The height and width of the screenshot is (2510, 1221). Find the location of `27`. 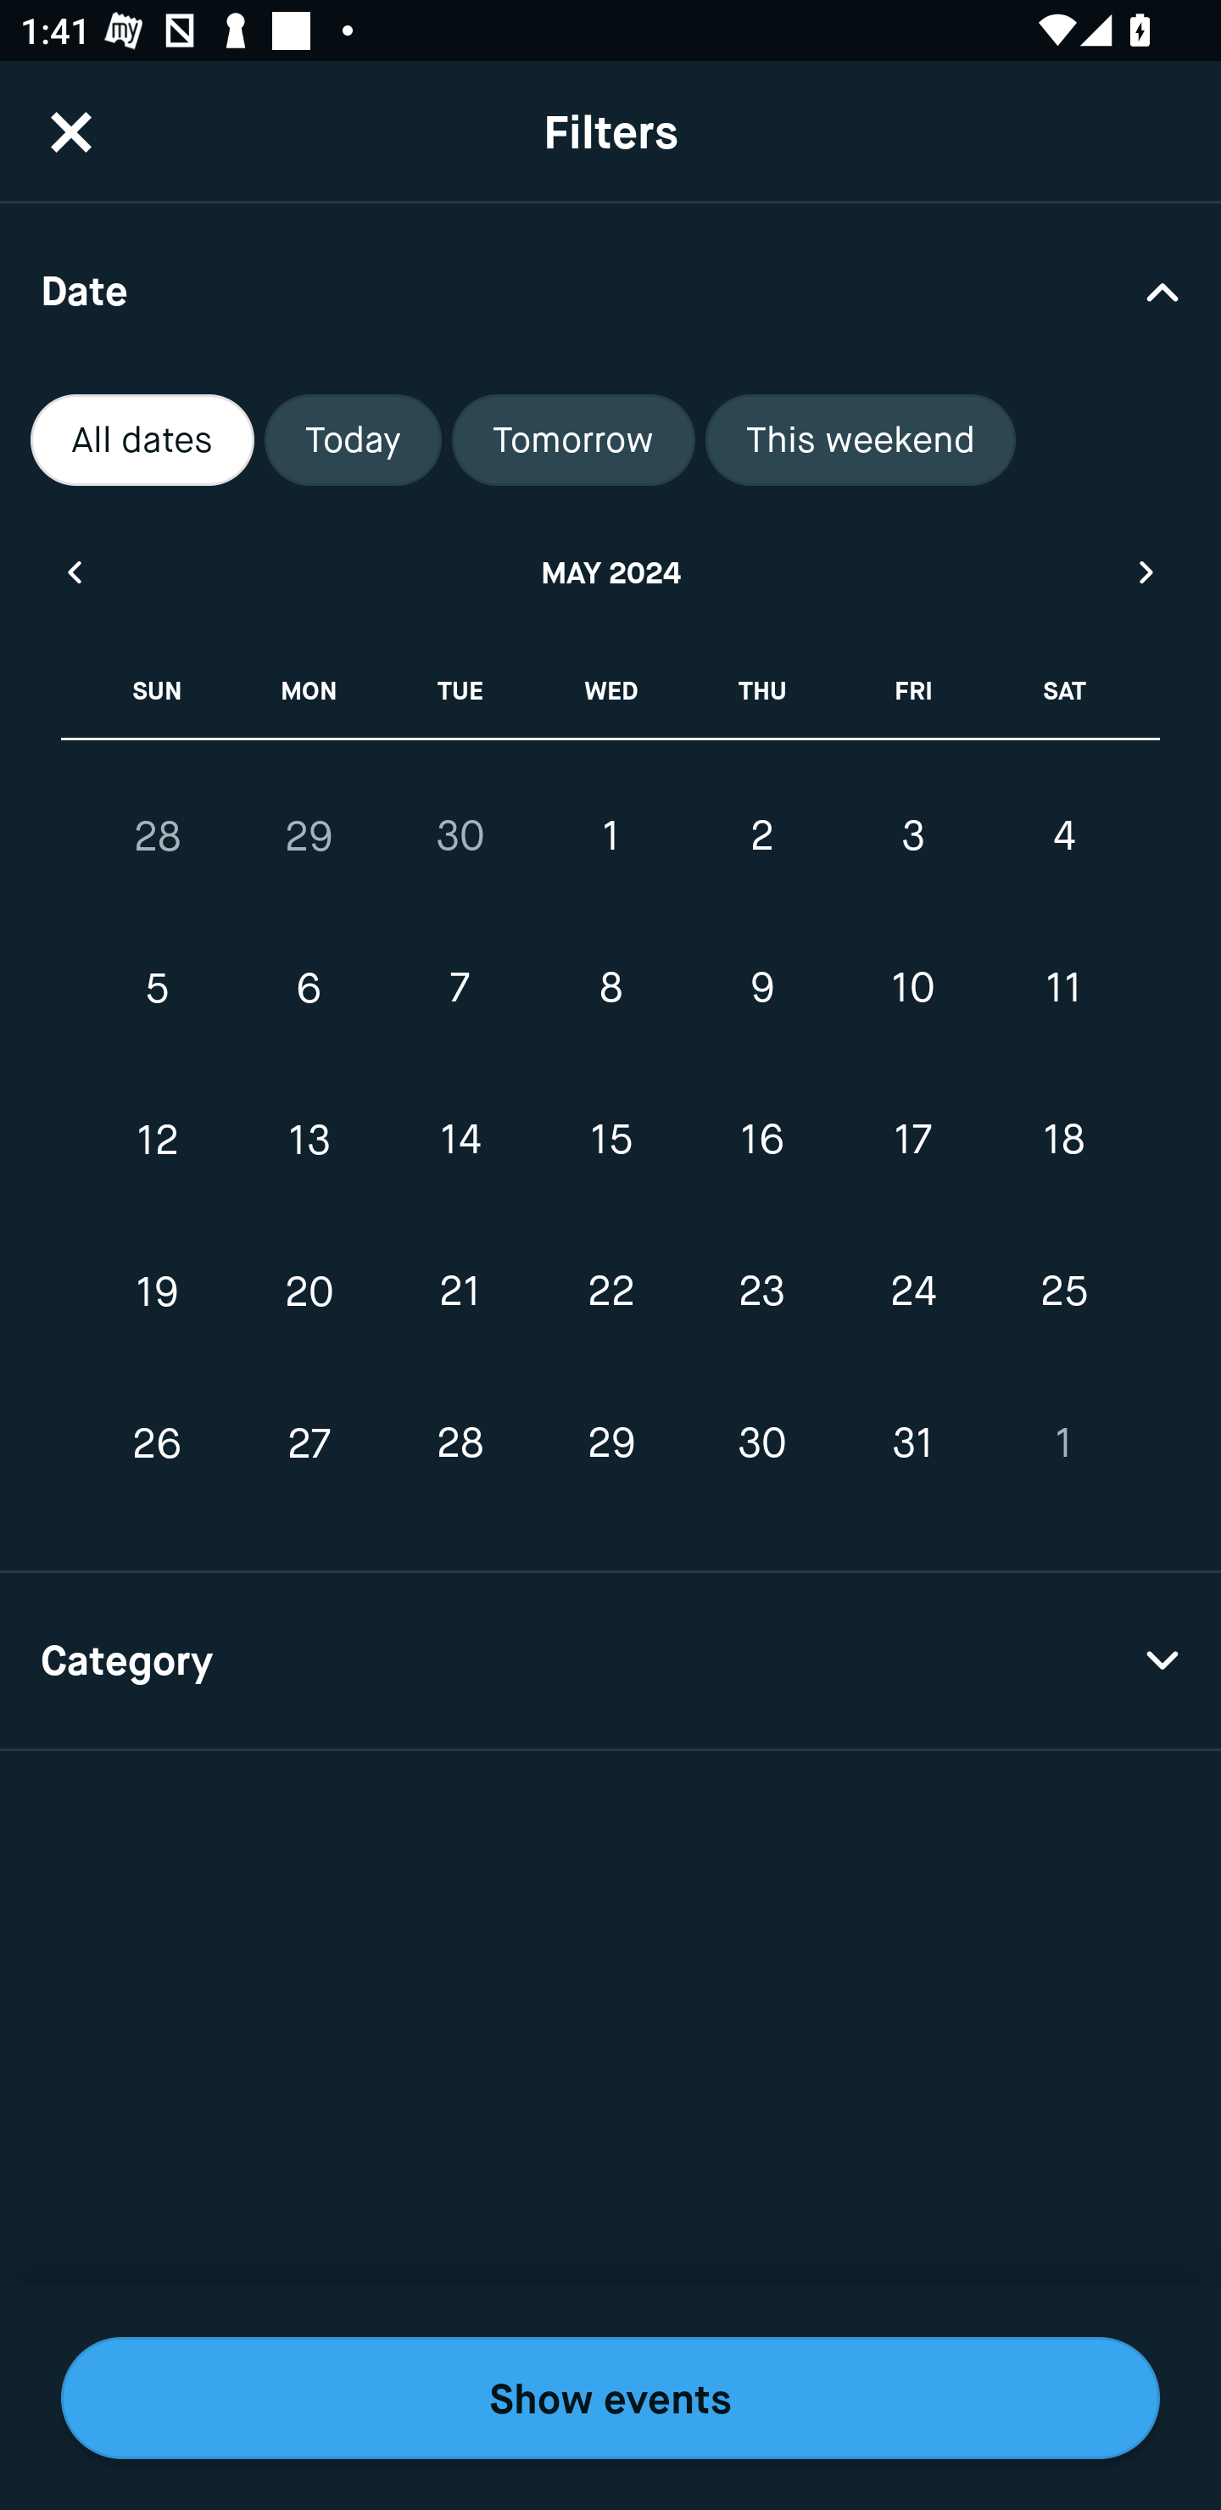

27 is located at coordinates (309, 1443).